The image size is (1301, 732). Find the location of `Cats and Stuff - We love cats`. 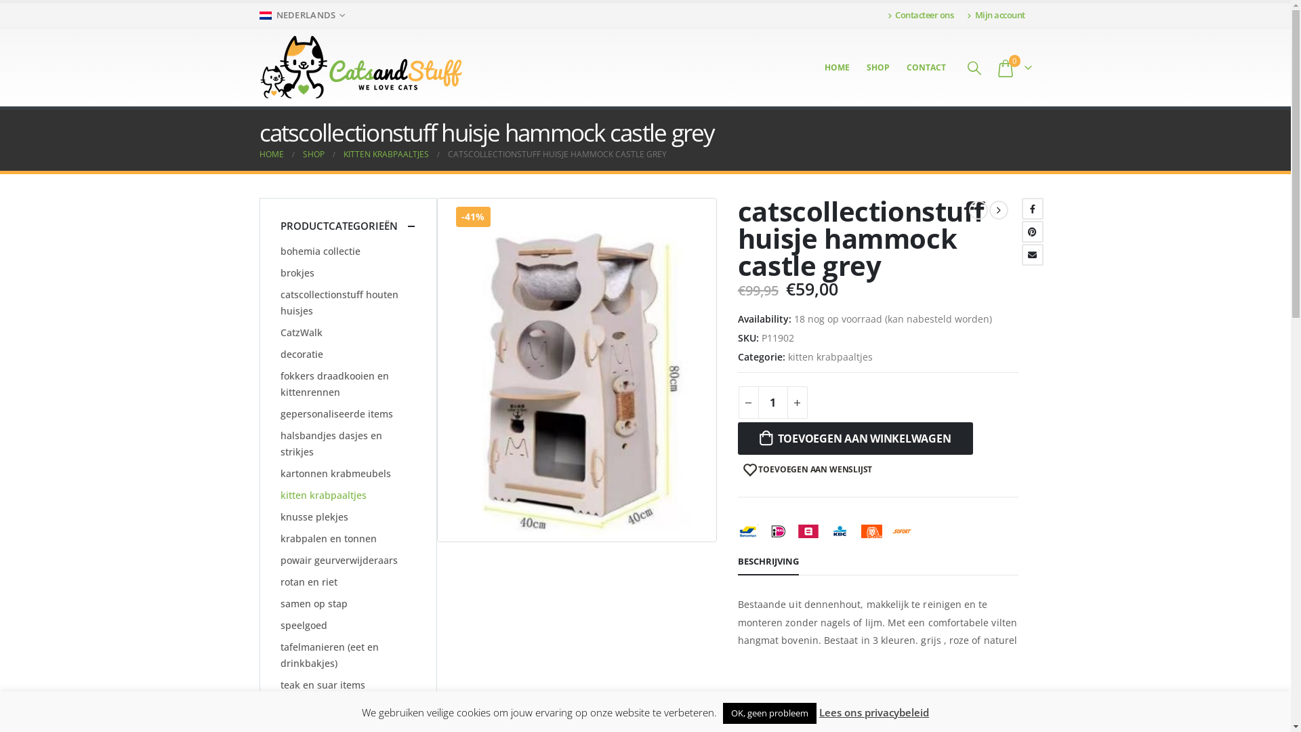

Cats and Stuff - We love cats is located at coordinates (360, 68).